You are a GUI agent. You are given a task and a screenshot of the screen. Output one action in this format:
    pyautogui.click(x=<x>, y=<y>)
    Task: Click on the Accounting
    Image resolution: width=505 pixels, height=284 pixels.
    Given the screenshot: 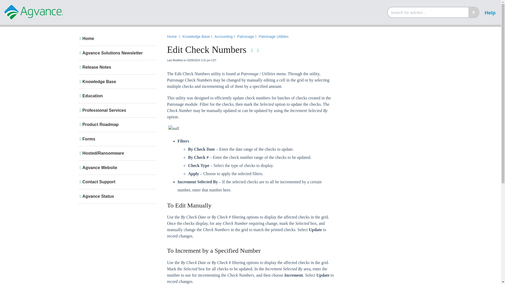 What is the action you would take?
    pyautogui.click(x=224, y=37)
    